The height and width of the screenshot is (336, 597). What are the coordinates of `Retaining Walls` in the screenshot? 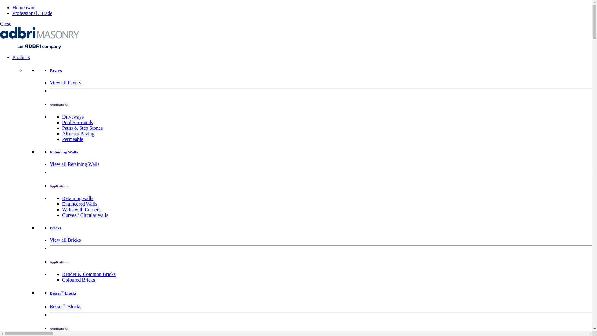 It's located at (64, 152).